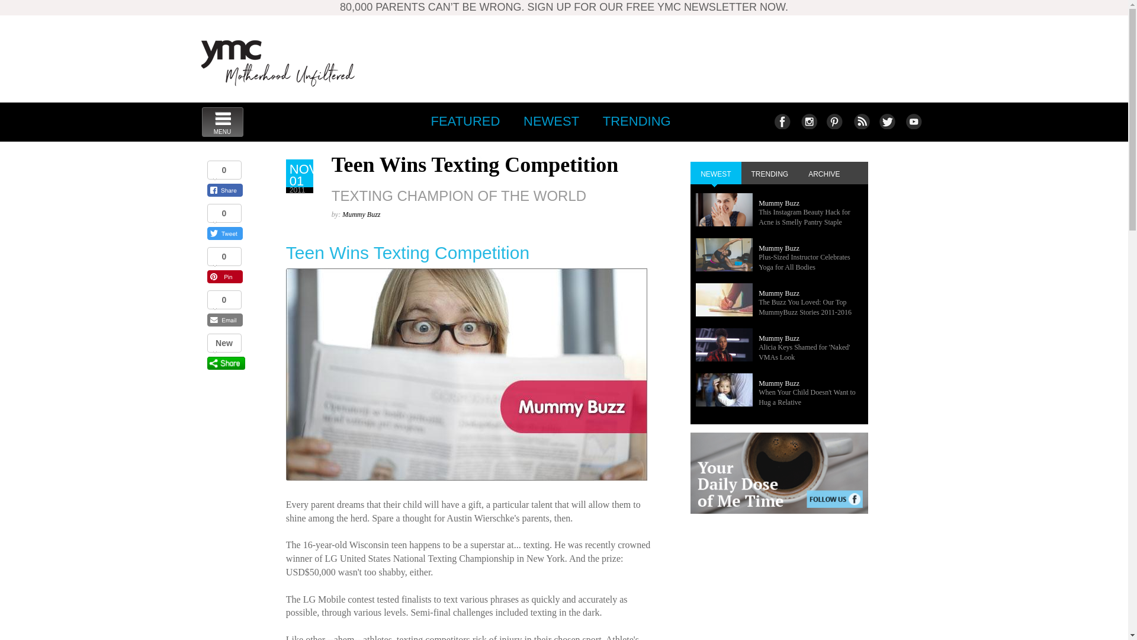  I want to click on Twitter, so click(221, 122).